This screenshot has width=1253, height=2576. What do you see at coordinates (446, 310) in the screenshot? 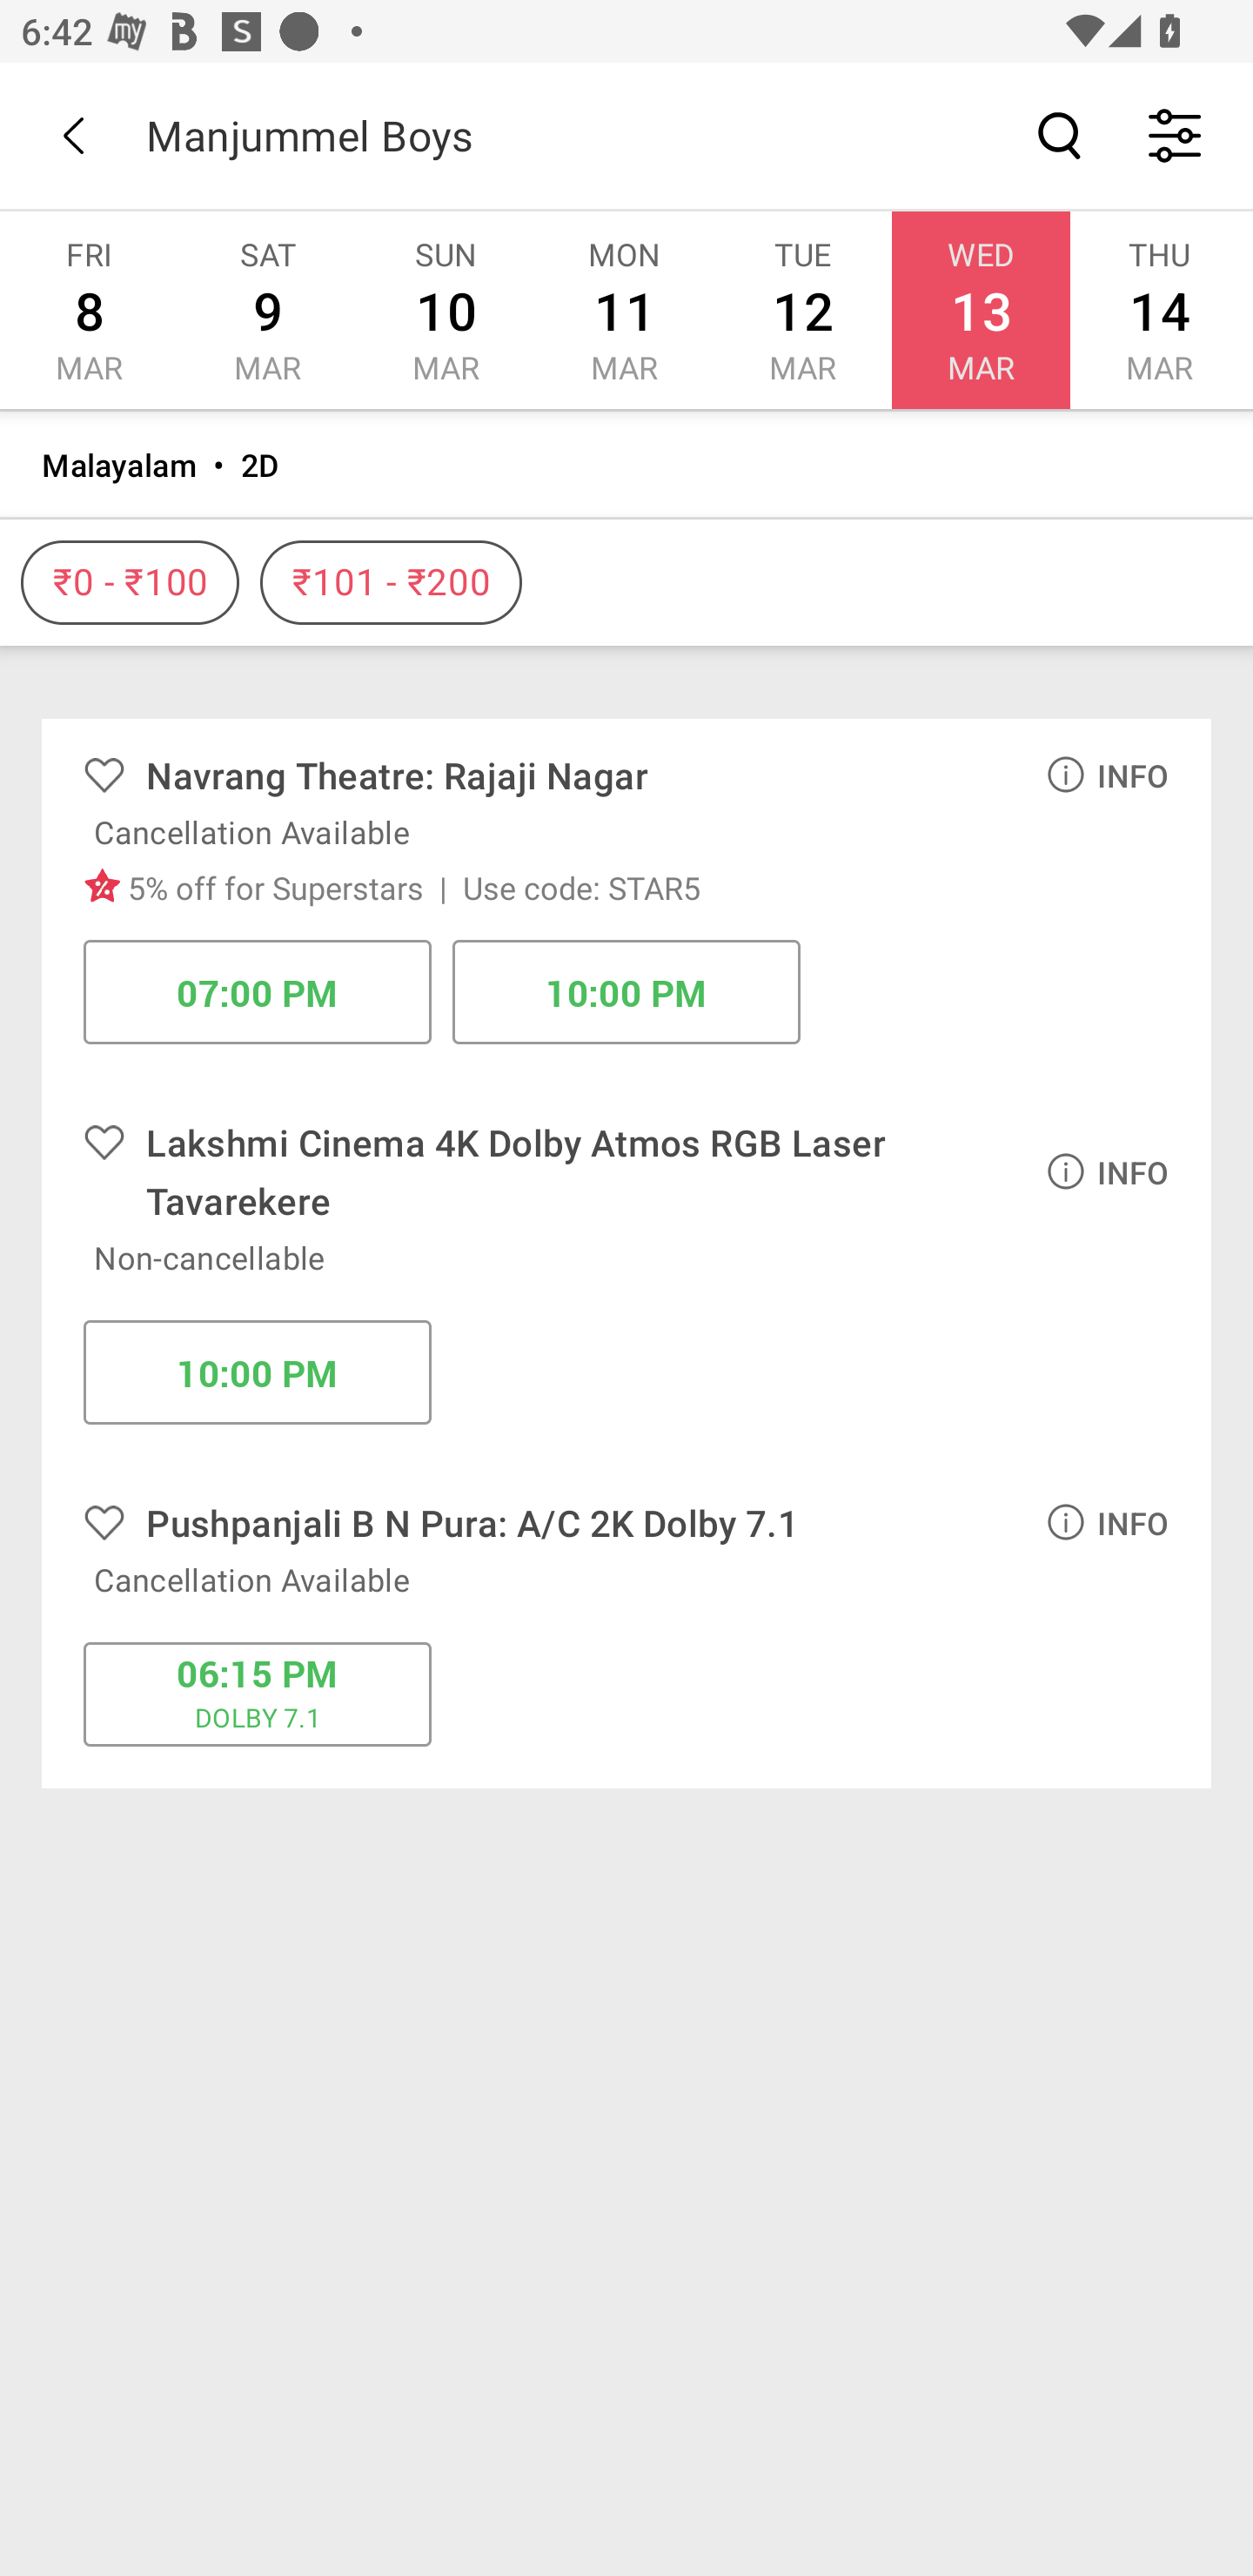
I see `SUN 10 MAR` at bounding box center [446, 310].